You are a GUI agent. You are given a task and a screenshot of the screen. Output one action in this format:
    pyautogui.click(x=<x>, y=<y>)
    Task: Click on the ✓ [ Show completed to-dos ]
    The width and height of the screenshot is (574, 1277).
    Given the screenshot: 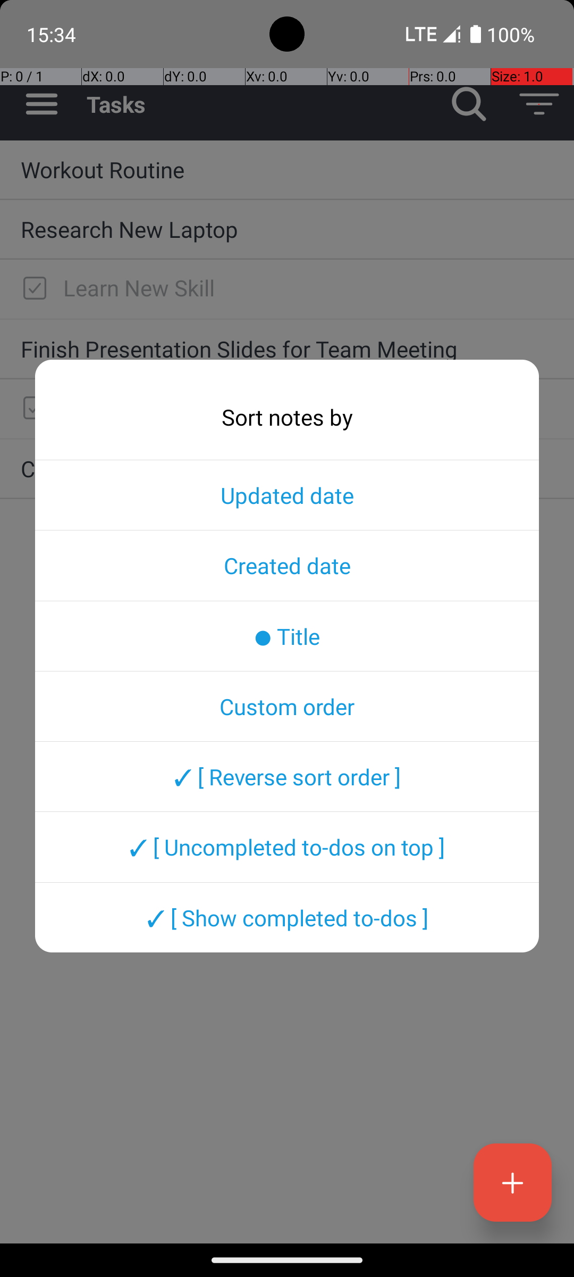 What is the action you would take?
    pyautogui.click(x=287, y=917)
    